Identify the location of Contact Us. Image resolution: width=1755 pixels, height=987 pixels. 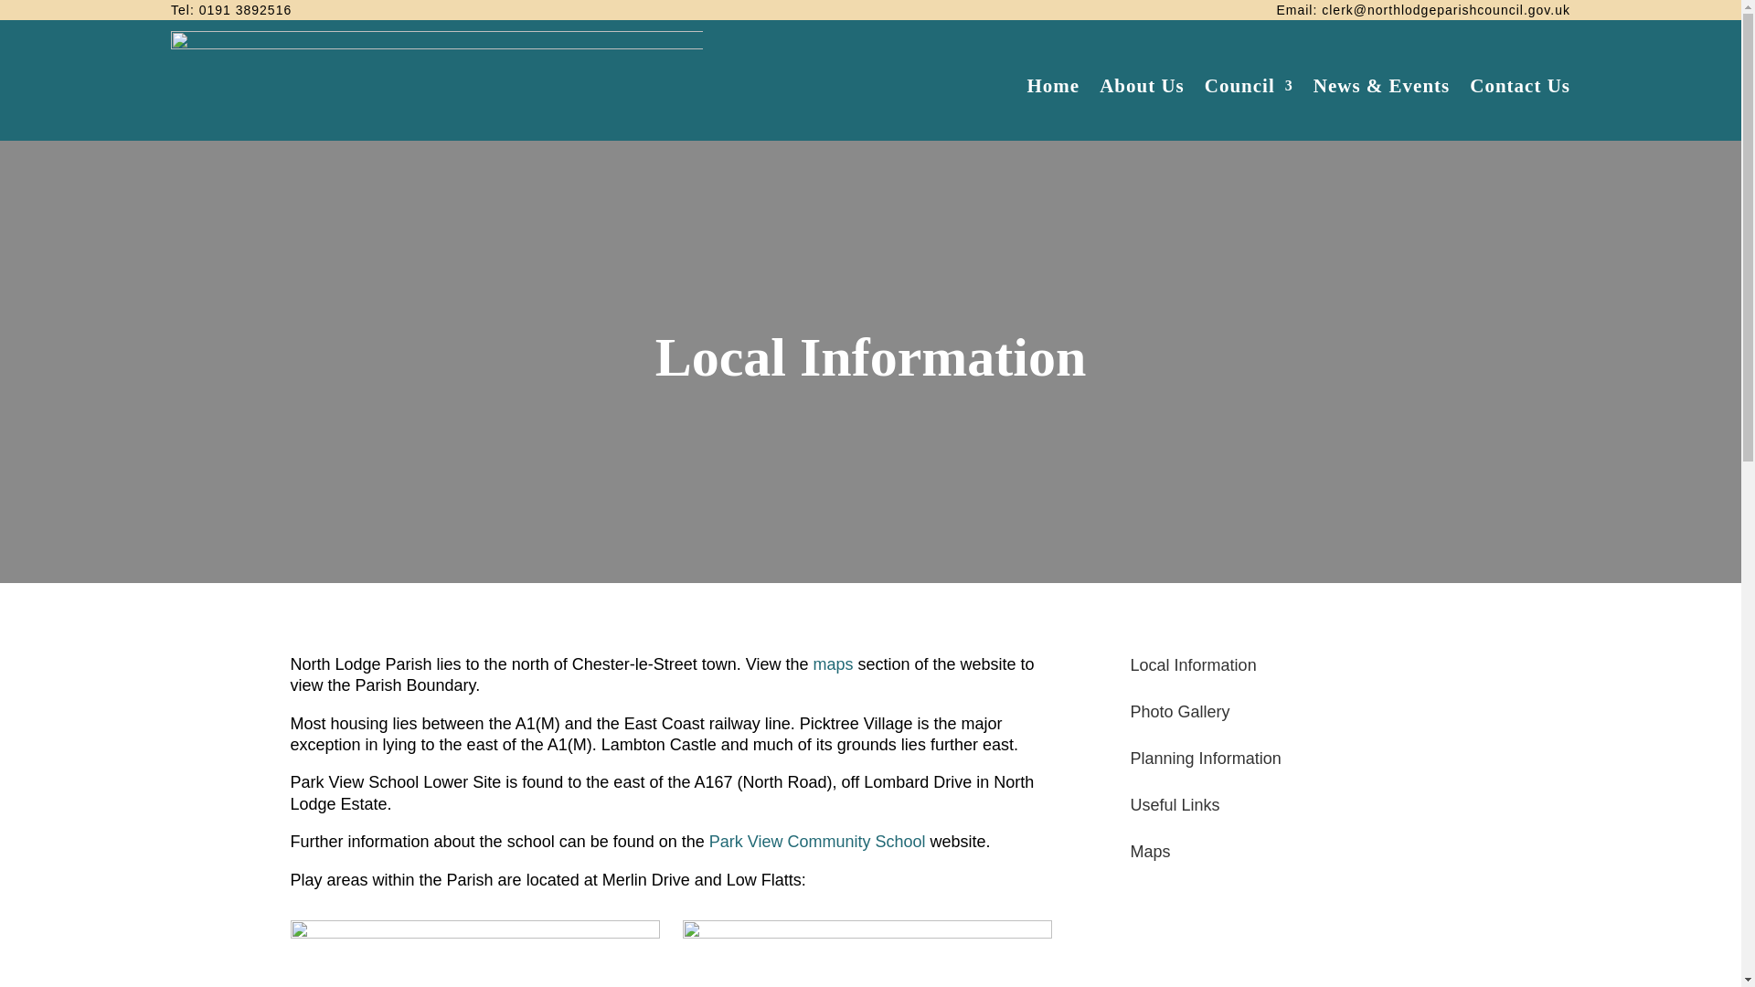
(1520, 86).